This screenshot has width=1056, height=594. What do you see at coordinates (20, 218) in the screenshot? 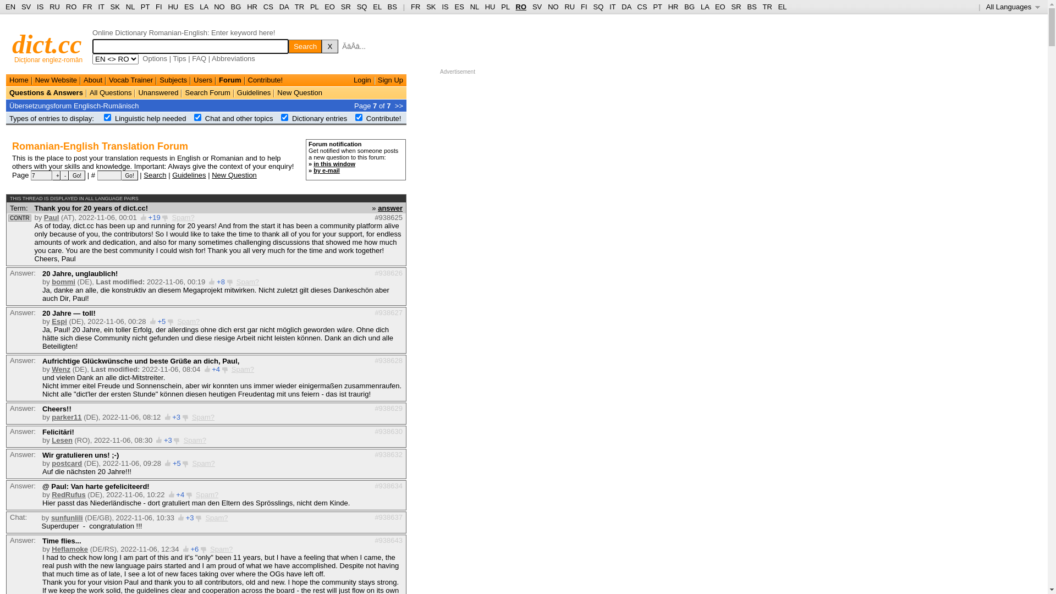
I see `CONTR` at bounding box center [20, 218].